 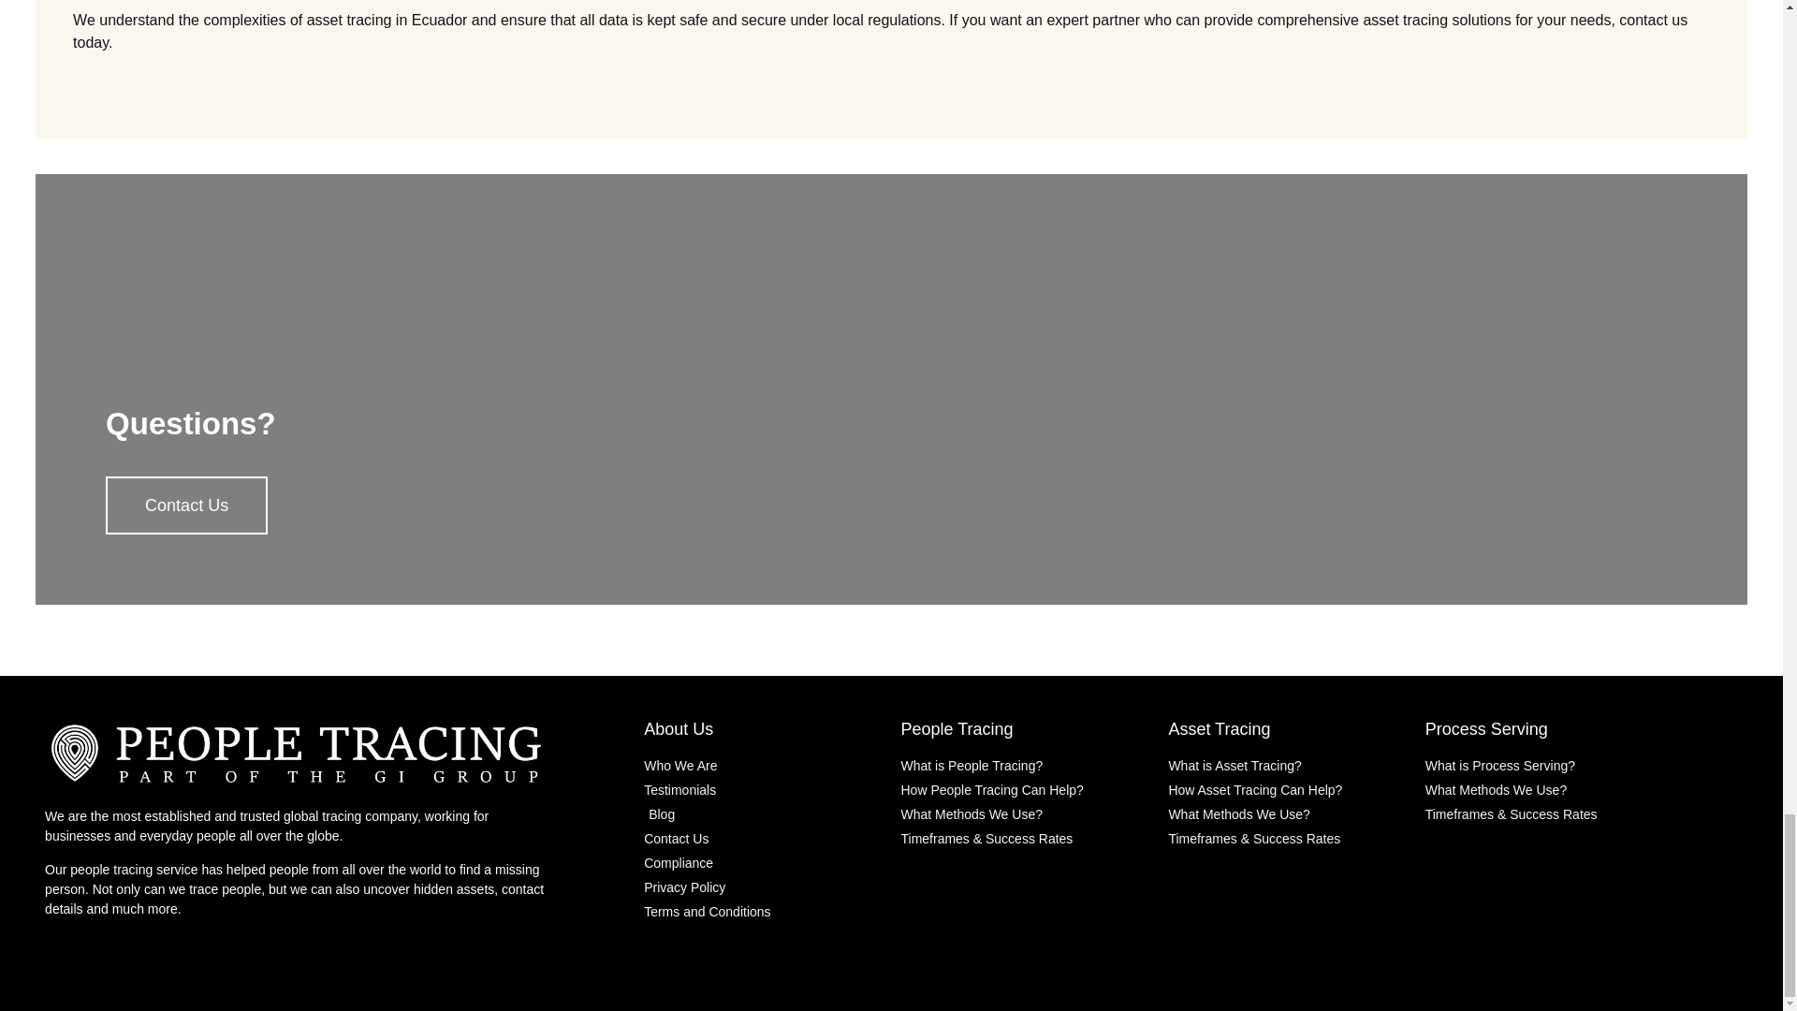 What do you see at coordinates (762, 863) in the screenshot?
I see `Compliance` at bounding box center [762, 863].